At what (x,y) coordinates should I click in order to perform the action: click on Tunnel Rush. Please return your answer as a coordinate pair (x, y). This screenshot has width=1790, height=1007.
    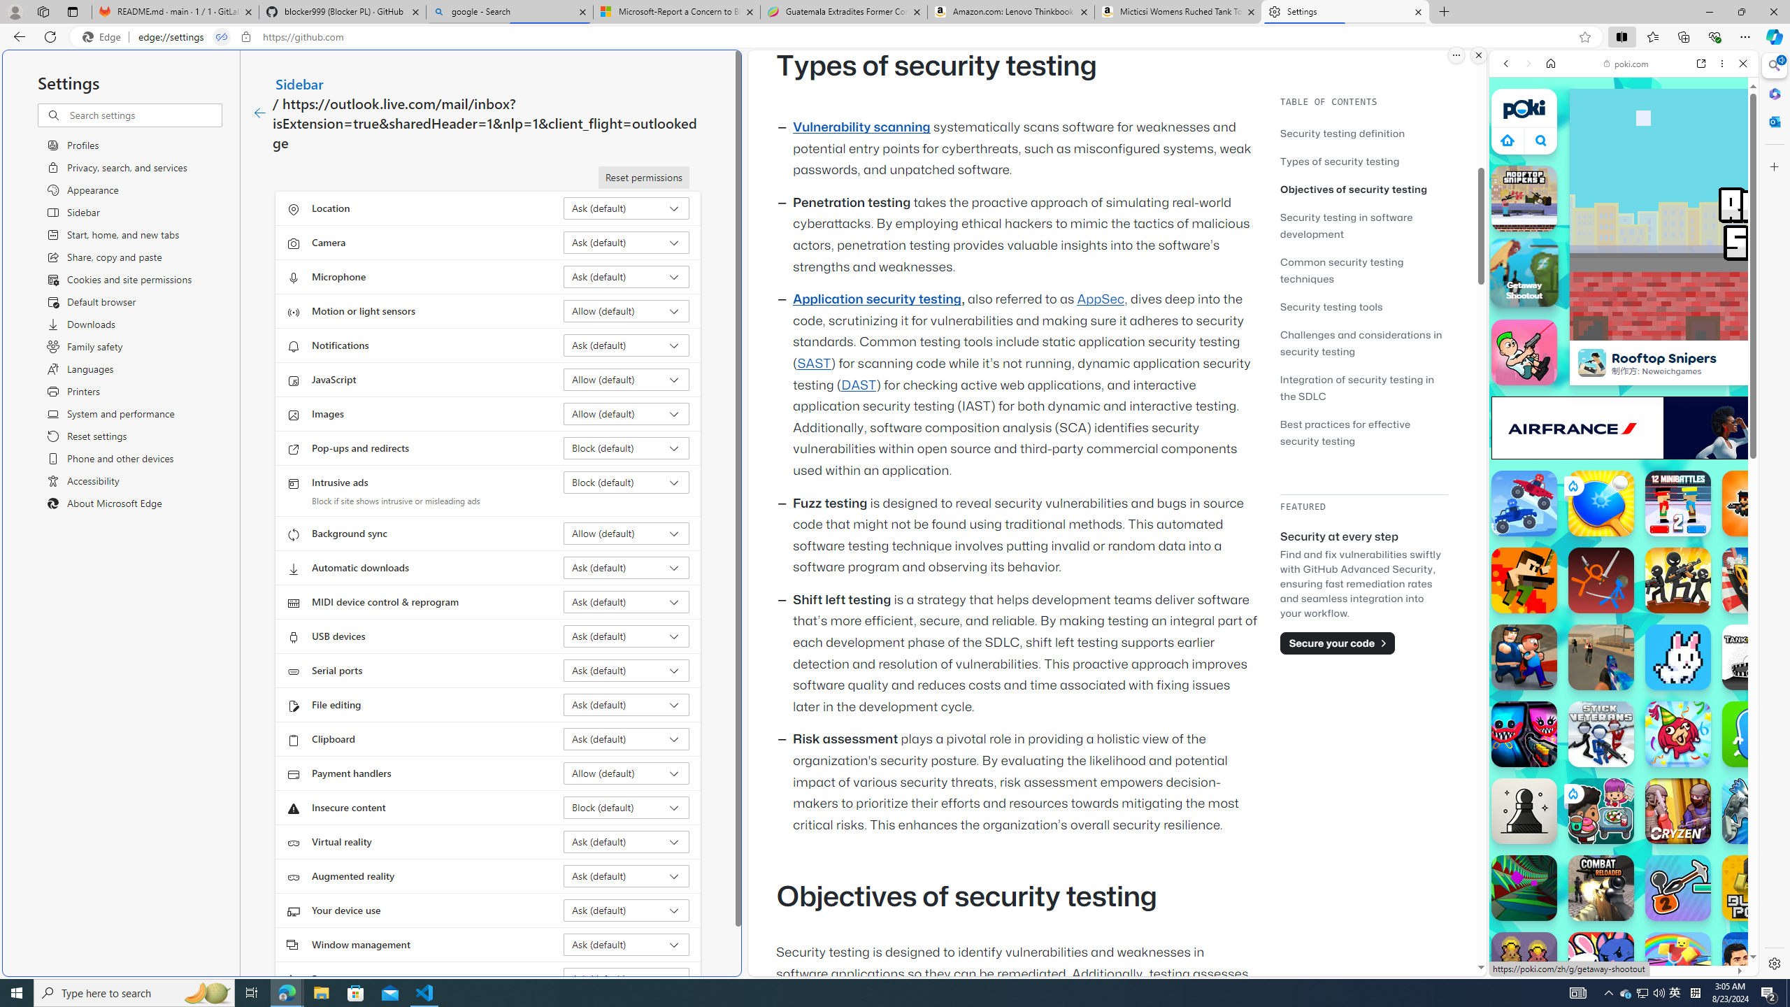
    Looking at the image, I should click on (1524, 888).